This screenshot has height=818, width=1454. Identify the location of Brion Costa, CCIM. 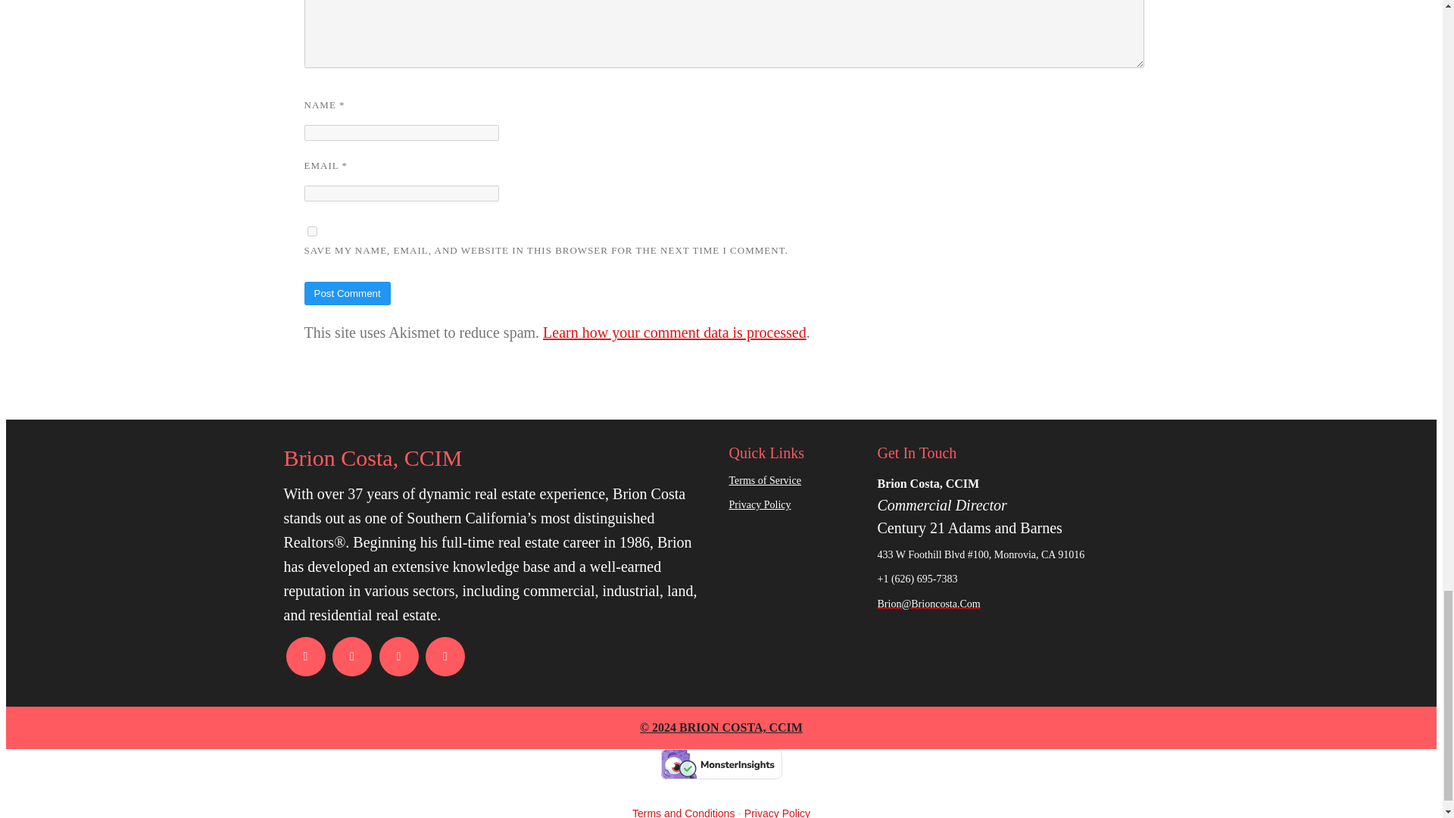
(498, 458).